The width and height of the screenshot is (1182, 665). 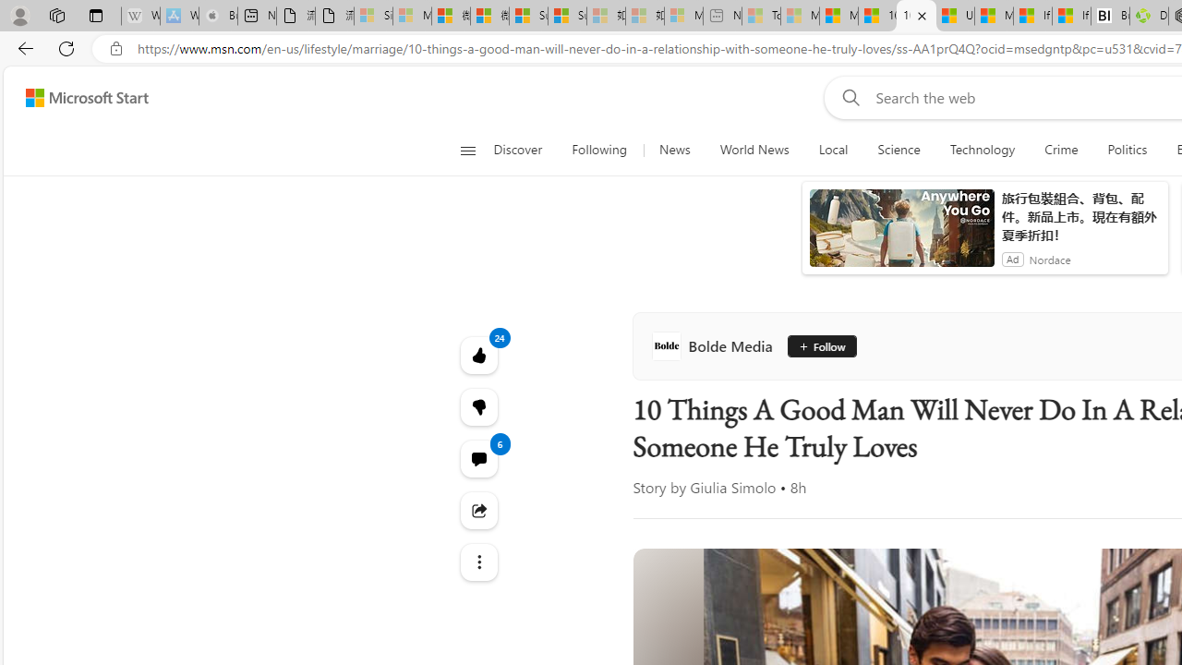 What do you see at coordinates (983, 150) in the screenshot?
I see `Technology` at bounding box center [983, 150].